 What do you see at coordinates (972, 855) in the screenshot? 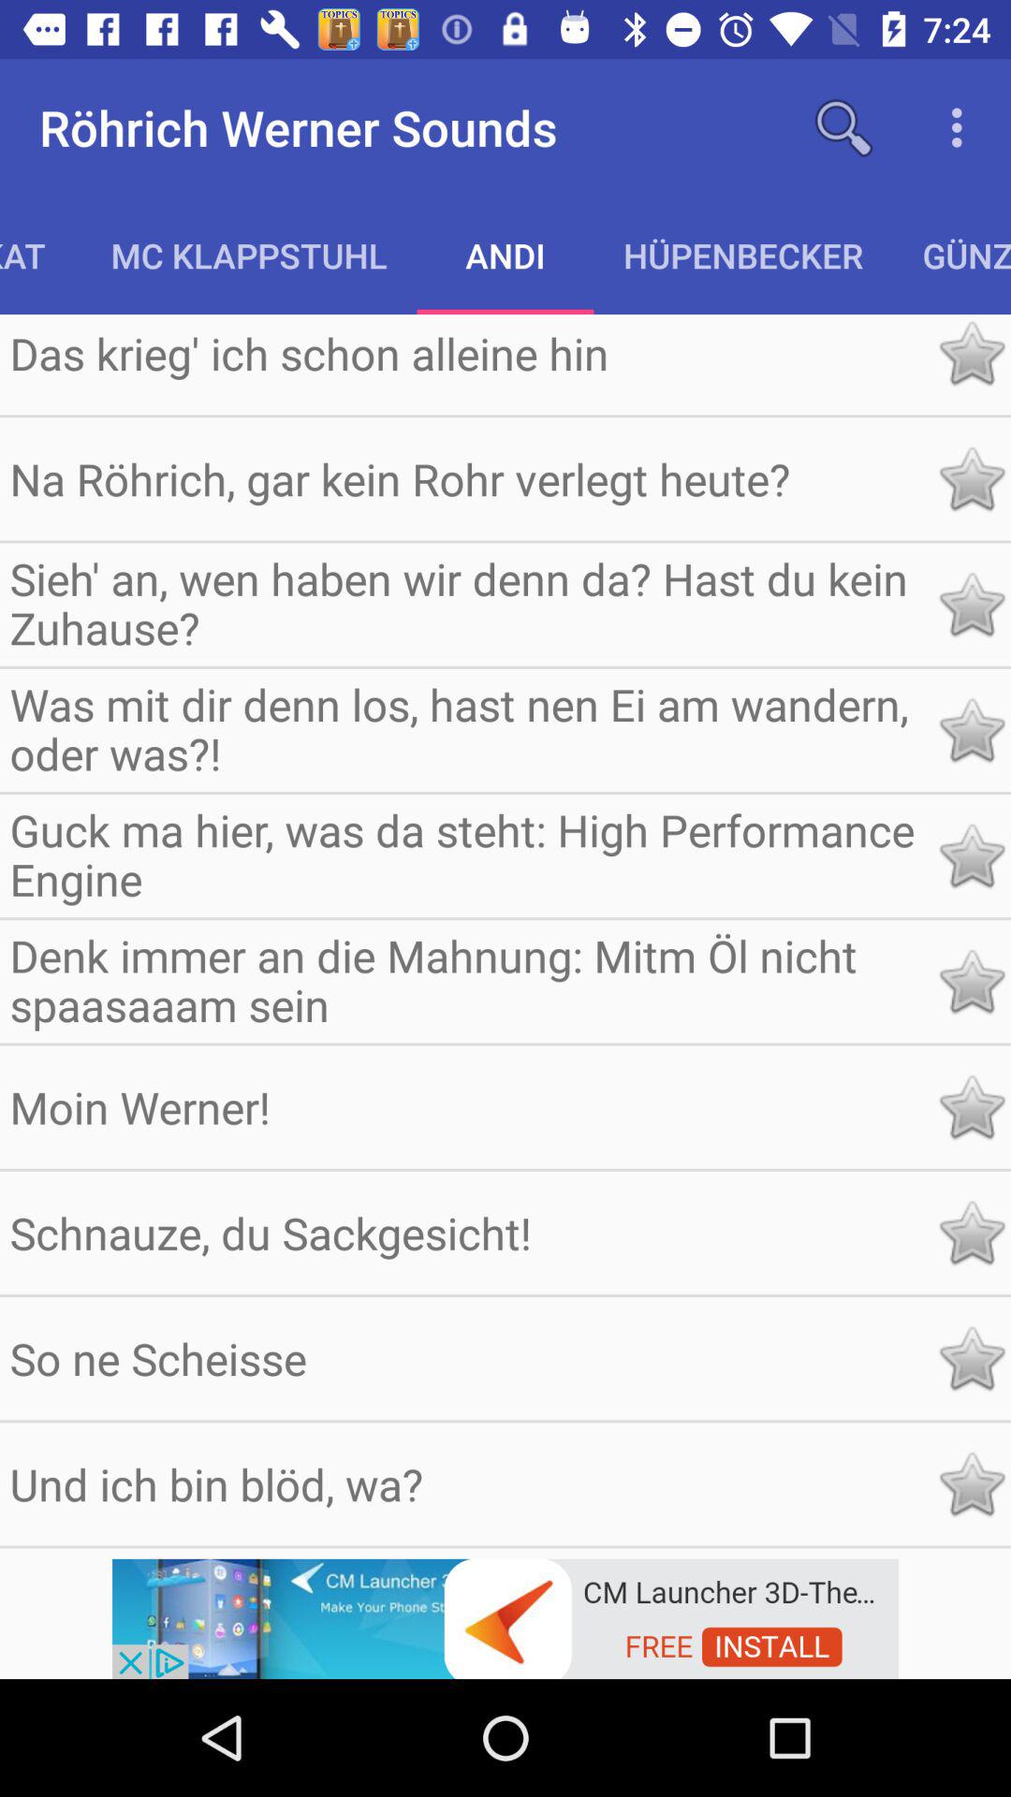
I see `add to favorites` at bounding box center [972, 855].